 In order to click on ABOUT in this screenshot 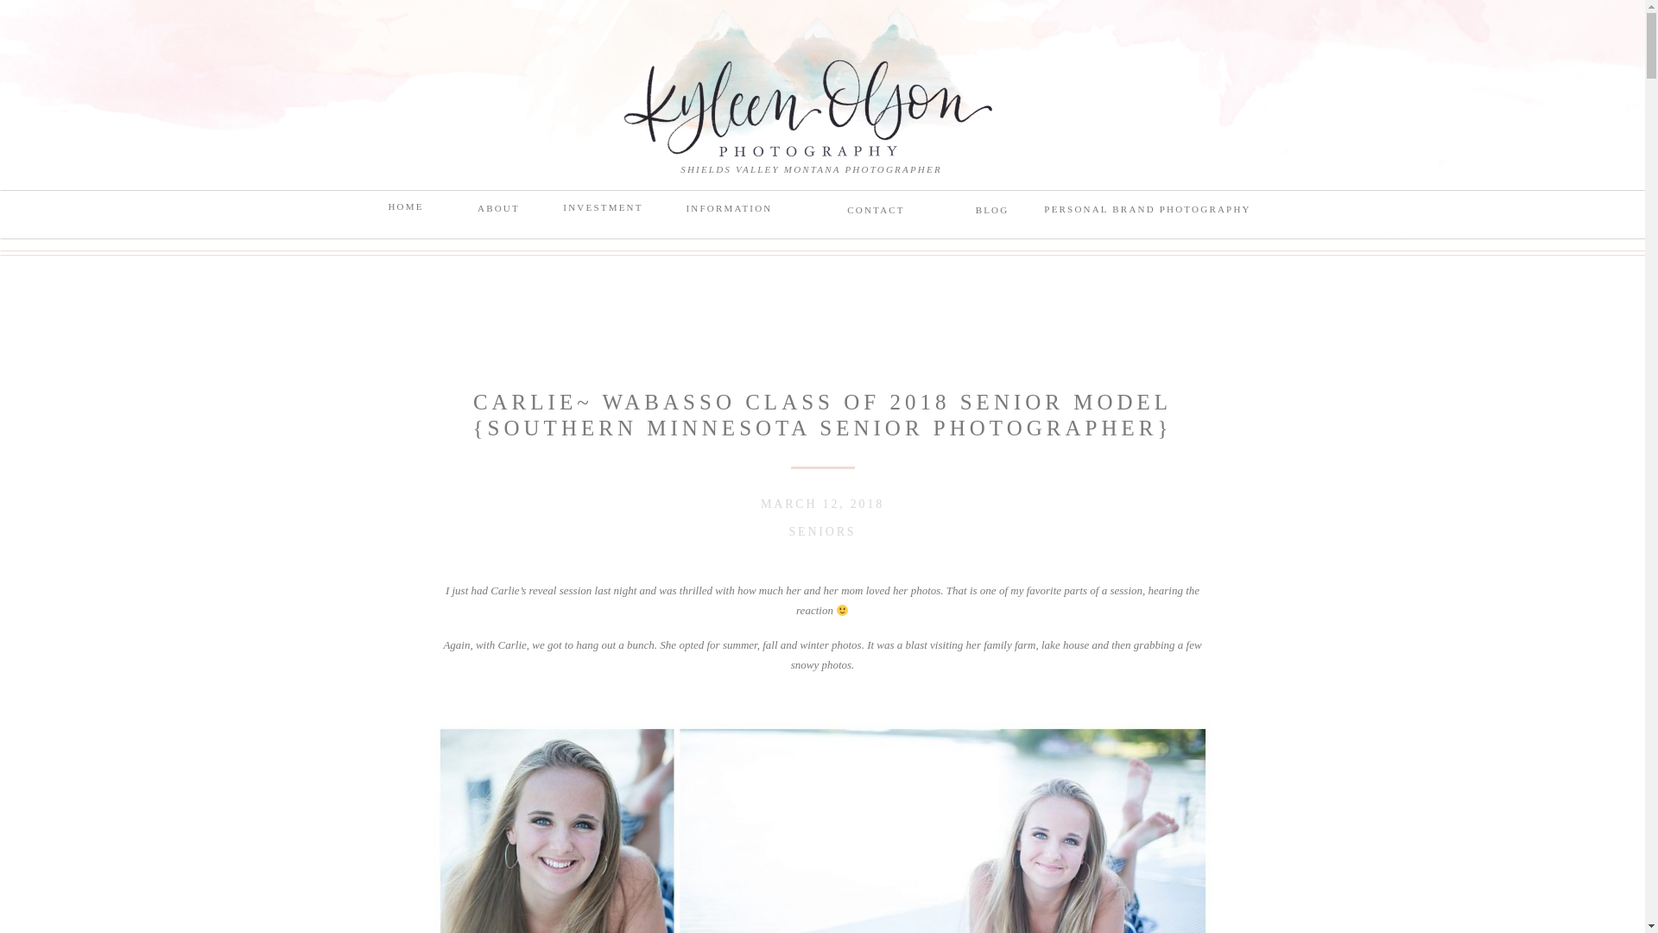, I will do `click(499, 212)`.